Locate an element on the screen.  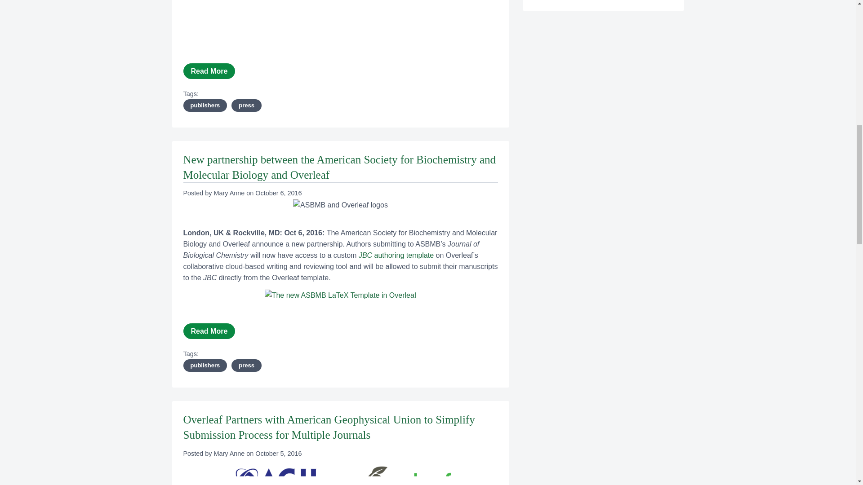
publishers is located at coordinates (205, 106).